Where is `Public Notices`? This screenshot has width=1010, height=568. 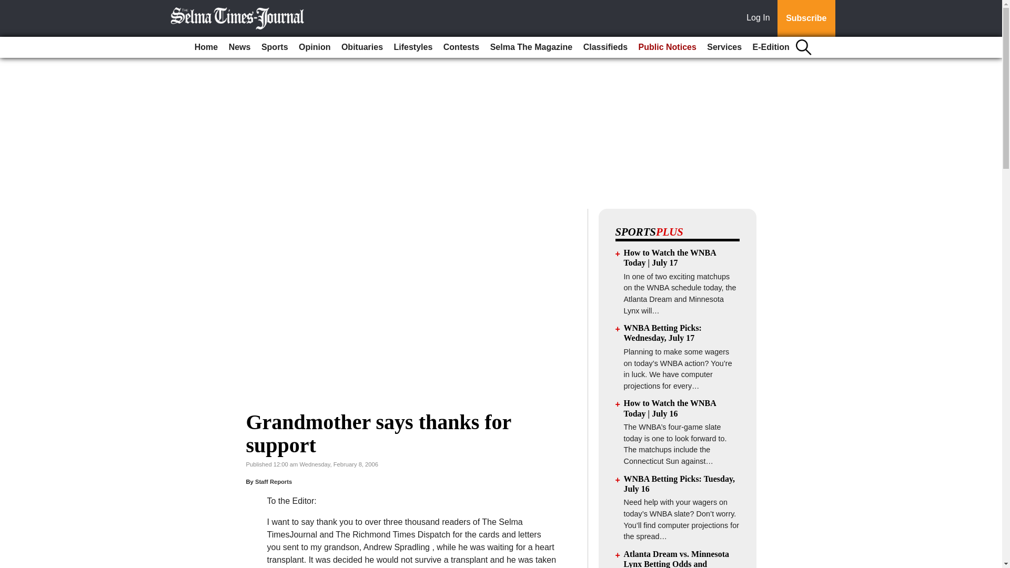
Public Notices is located at coordinates (667, 47).